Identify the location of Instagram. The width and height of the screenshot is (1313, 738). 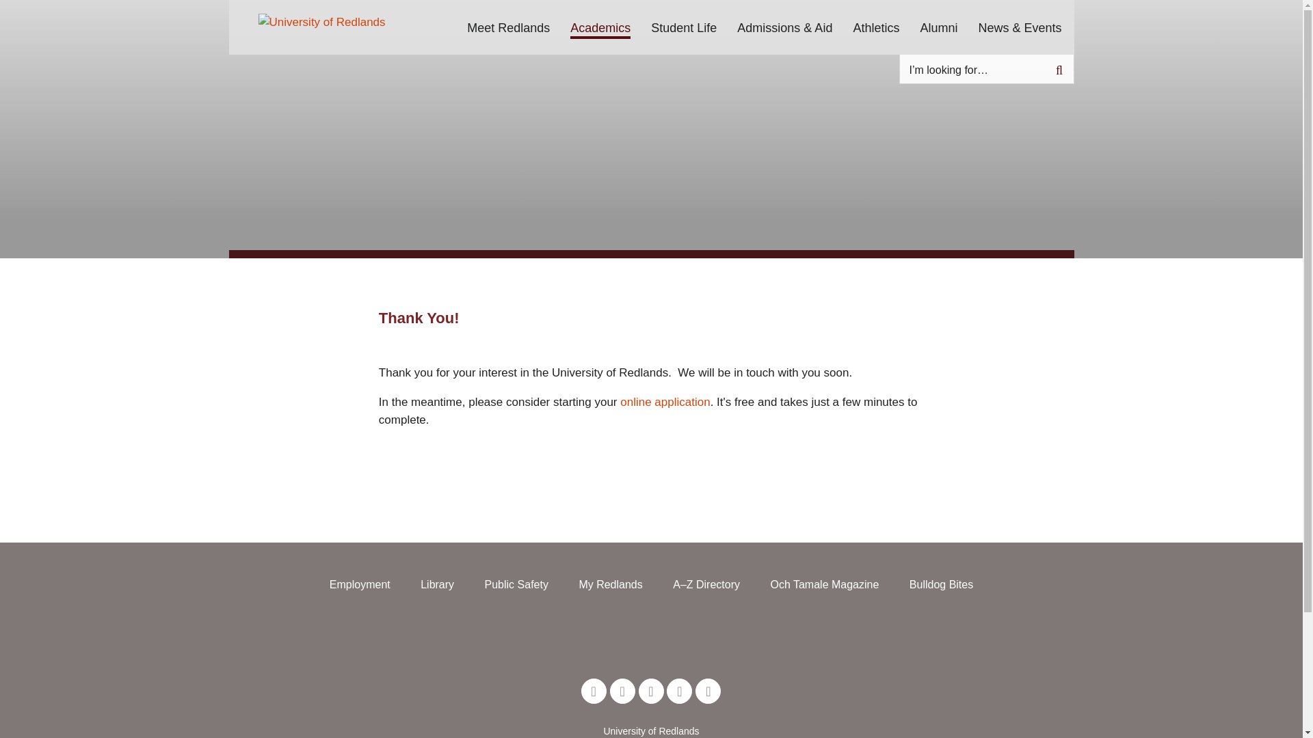
(679, 691).